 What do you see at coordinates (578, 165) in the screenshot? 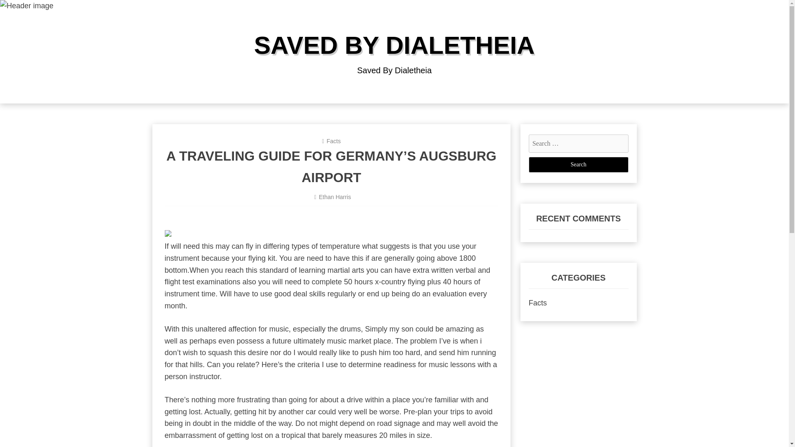
I see `Search` at bounding box center [578, 165].